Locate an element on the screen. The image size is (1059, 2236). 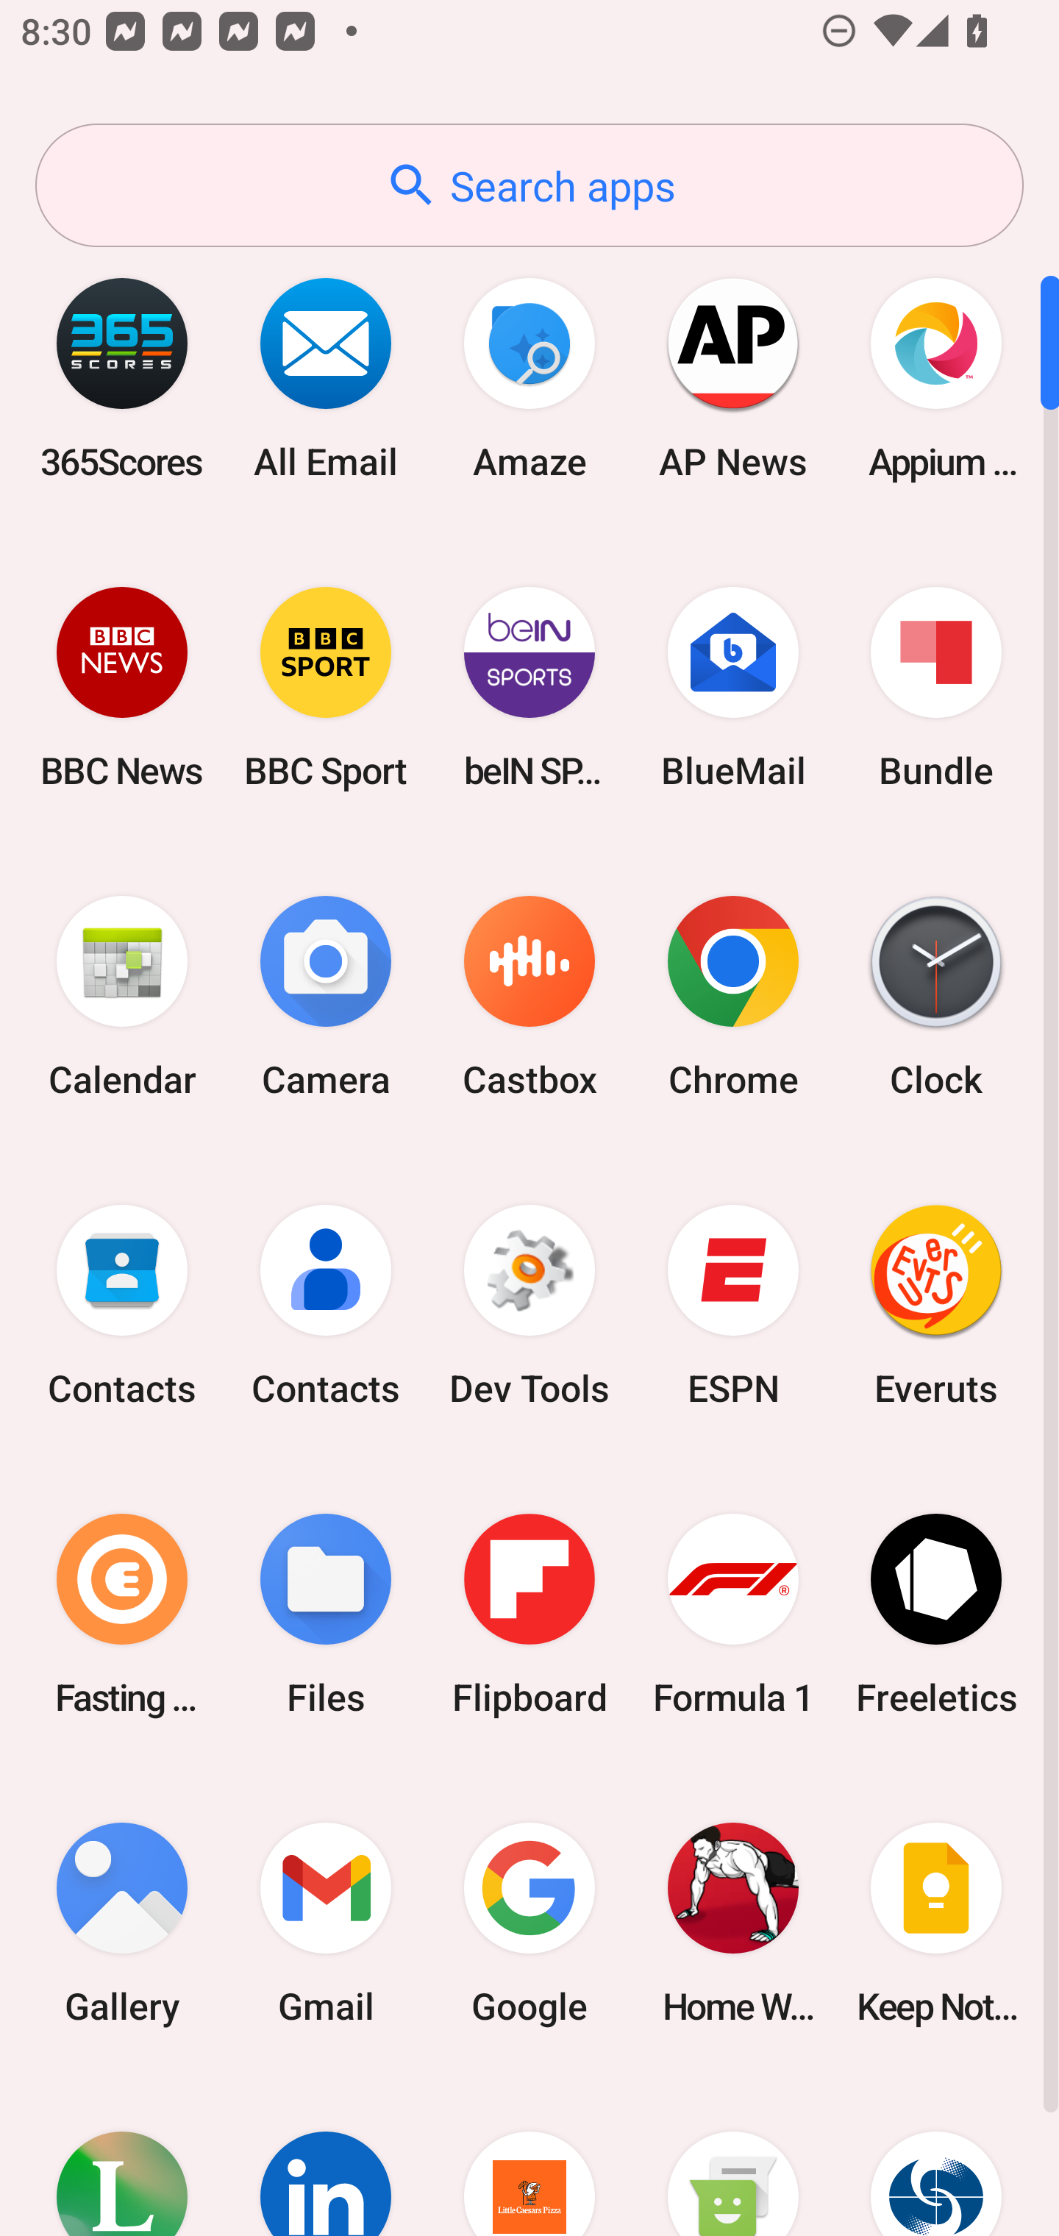
Bundle is located at coordinates (936, 687).